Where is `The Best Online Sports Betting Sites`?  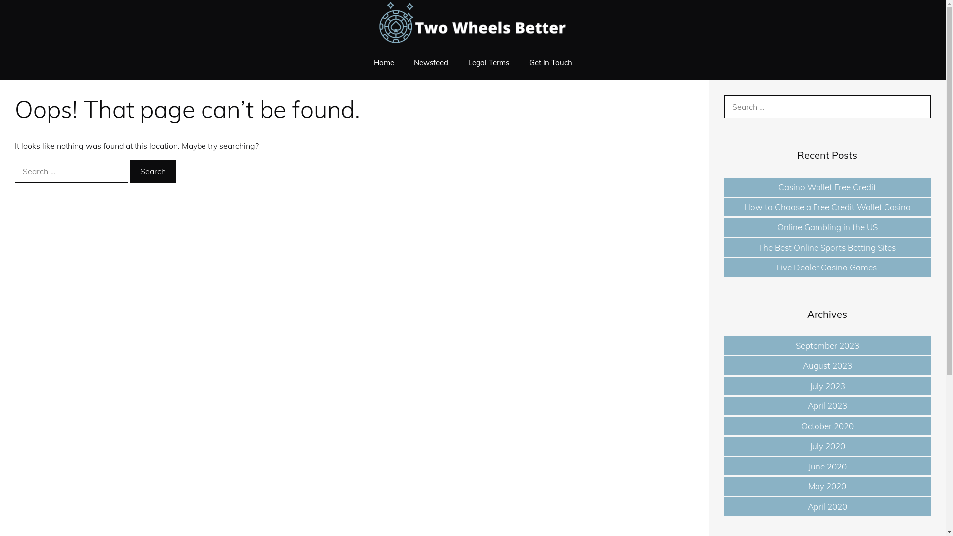
The Best Online Sports Betting Sites is located at coordinates (827, 247).